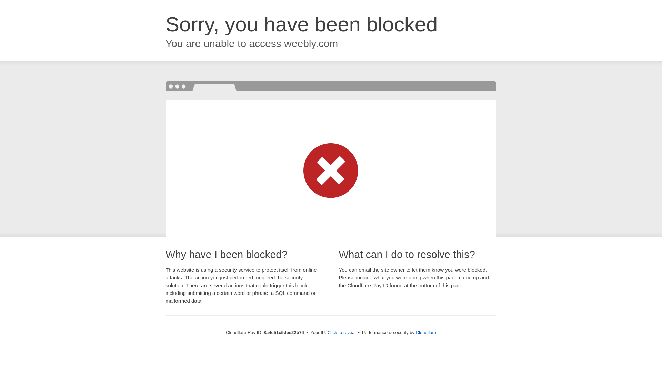 This screenshot has height=372, width=662. Describe the element at coordinates (342, 333) in the screenshot. I see `Click to reveal` at that location.